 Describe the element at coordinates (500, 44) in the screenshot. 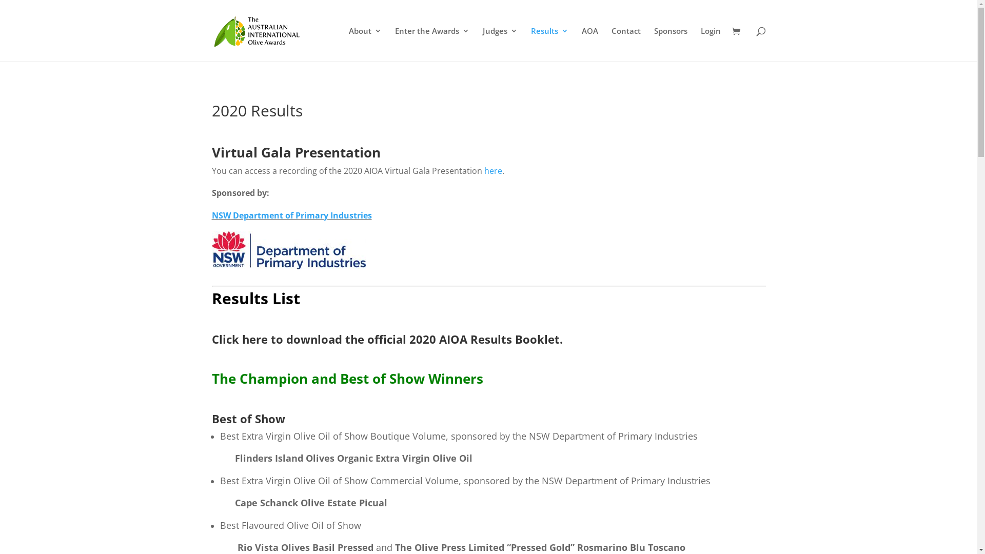

I see `Judges` at that location.